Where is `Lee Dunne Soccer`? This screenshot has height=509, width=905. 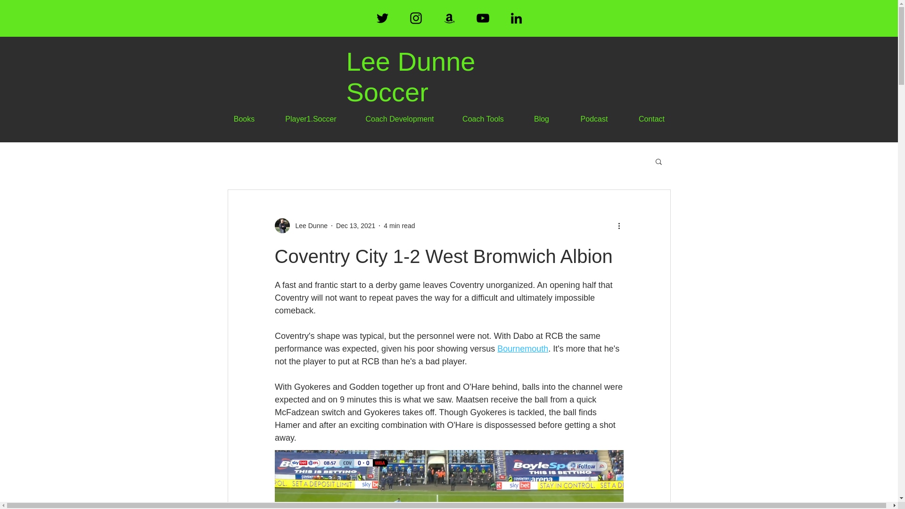
Lee Dunne Soccer is located at coordinates (410, 76).